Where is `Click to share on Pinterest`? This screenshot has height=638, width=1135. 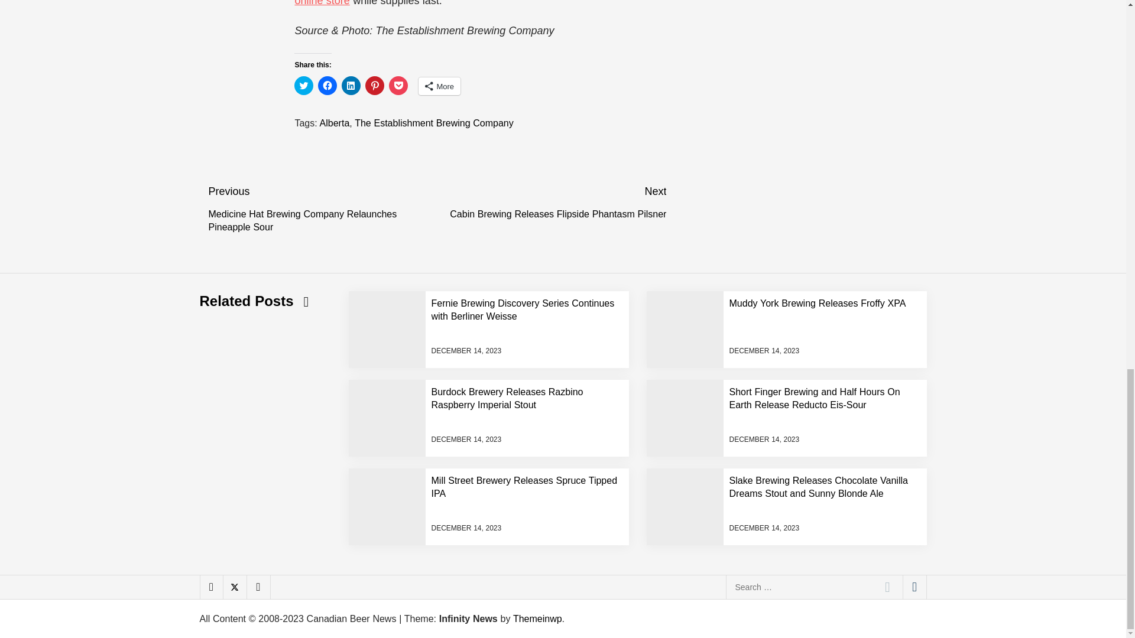 Click to share on Pinterest is located at coordinates (375, 85).